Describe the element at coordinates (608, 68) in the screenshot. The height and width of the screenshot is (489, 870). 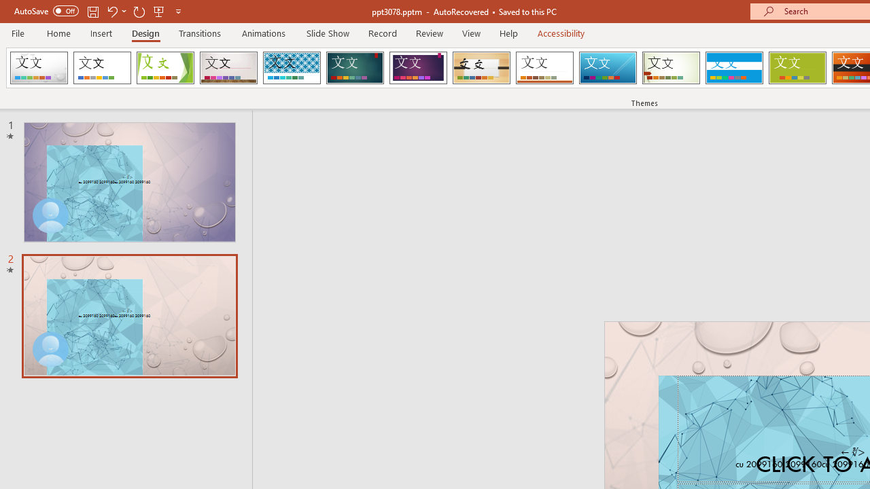
I see `Slice` at that location.